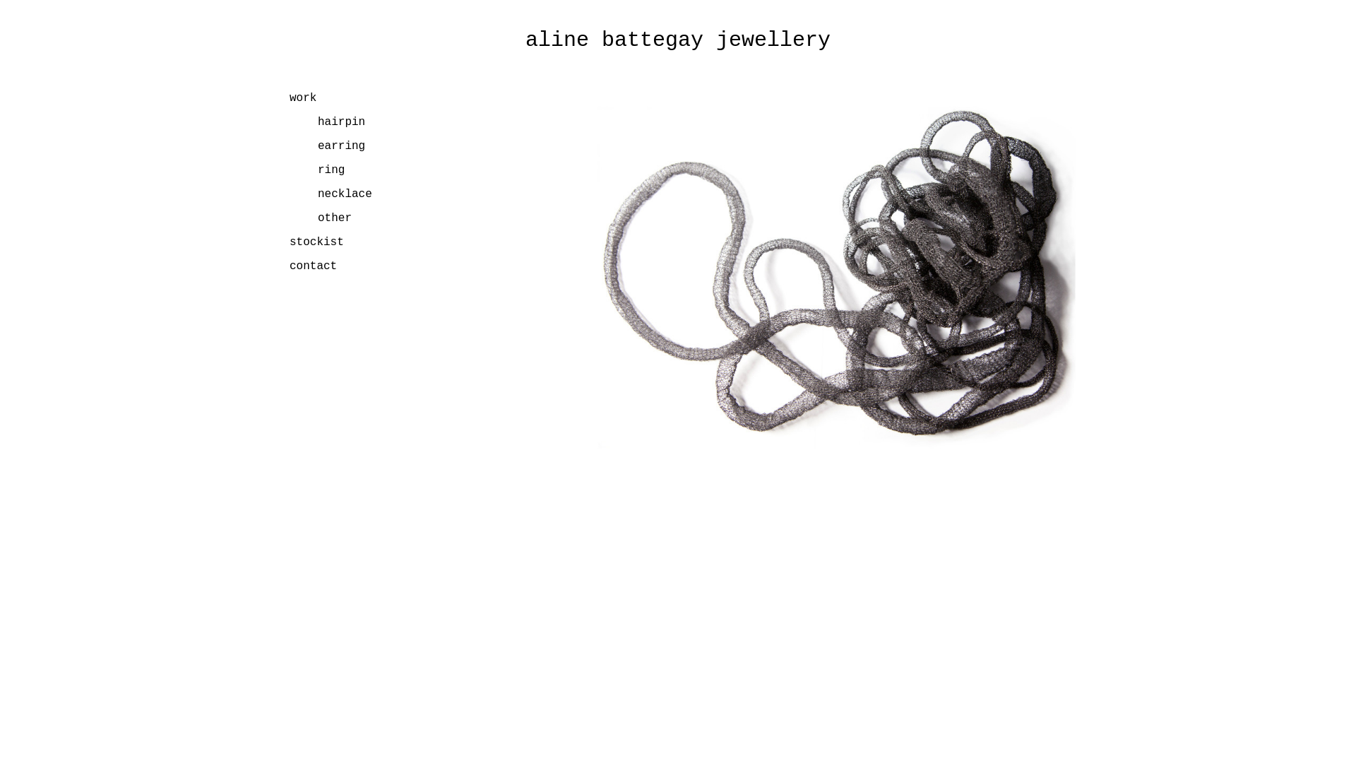 The width and height of the screenshot is (1356, 763). I want to click on other, so click(335, 218).